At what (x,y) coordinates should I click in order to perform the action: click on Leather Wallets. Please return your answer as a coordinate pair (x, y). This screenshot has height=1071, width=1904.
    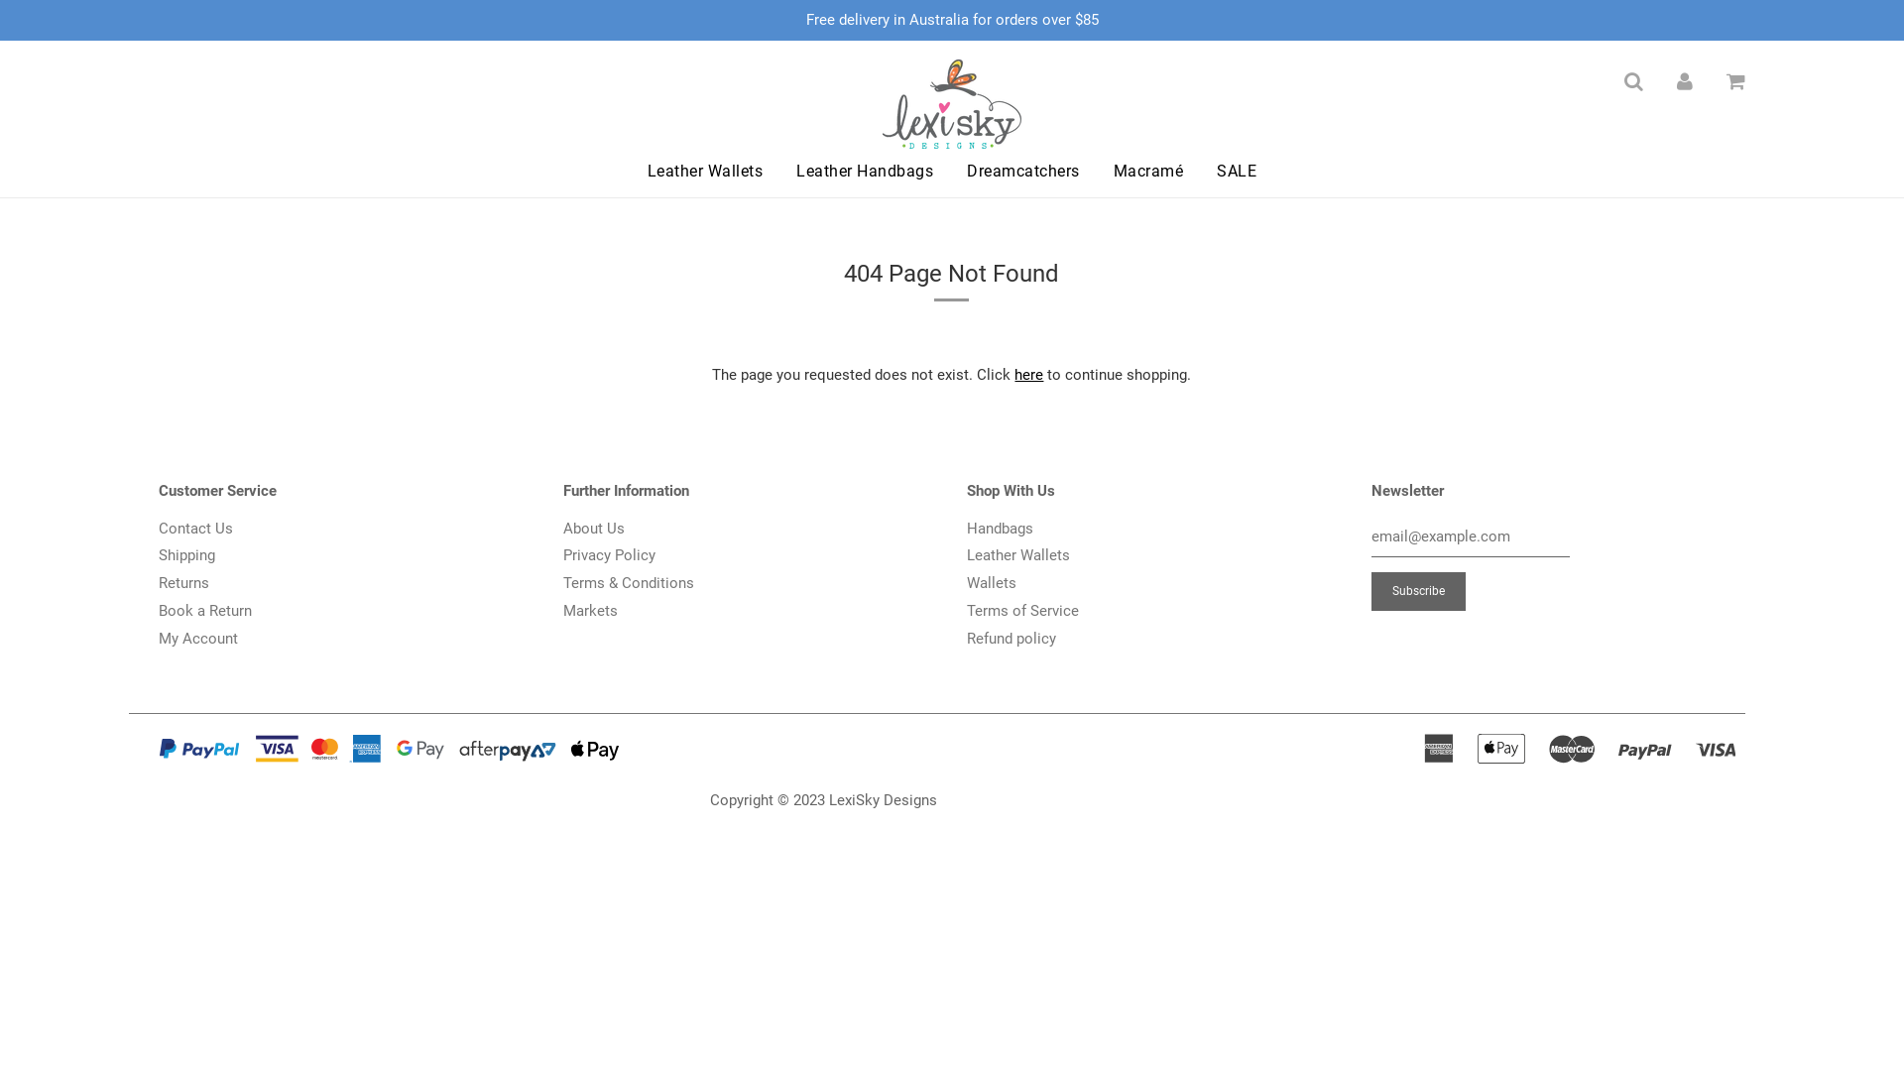
    Looking at the image, I should click on (1018, 555).